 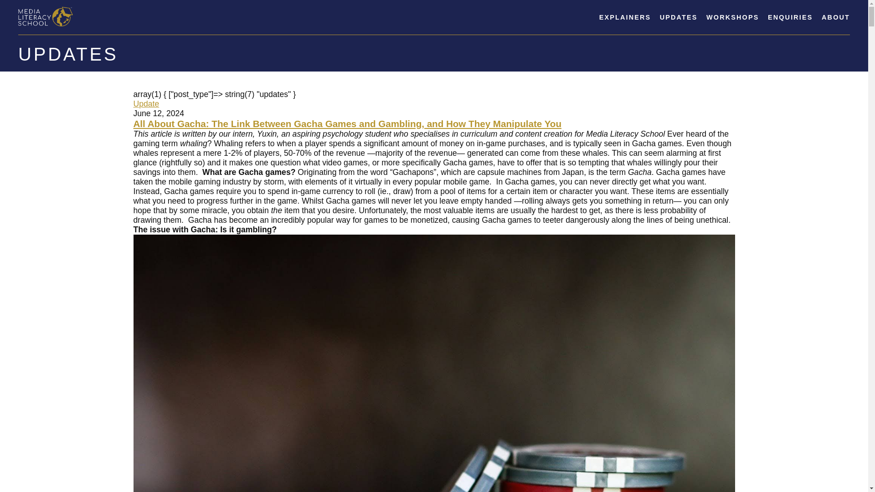 I want to click on ABOUT, so click(x=835, y=17).